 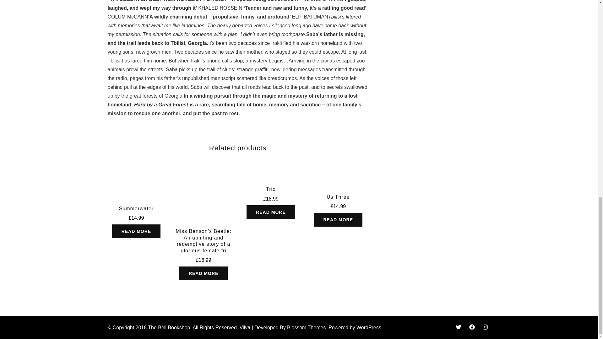 I want to click on READ MORE, so click(x=204, y=273).